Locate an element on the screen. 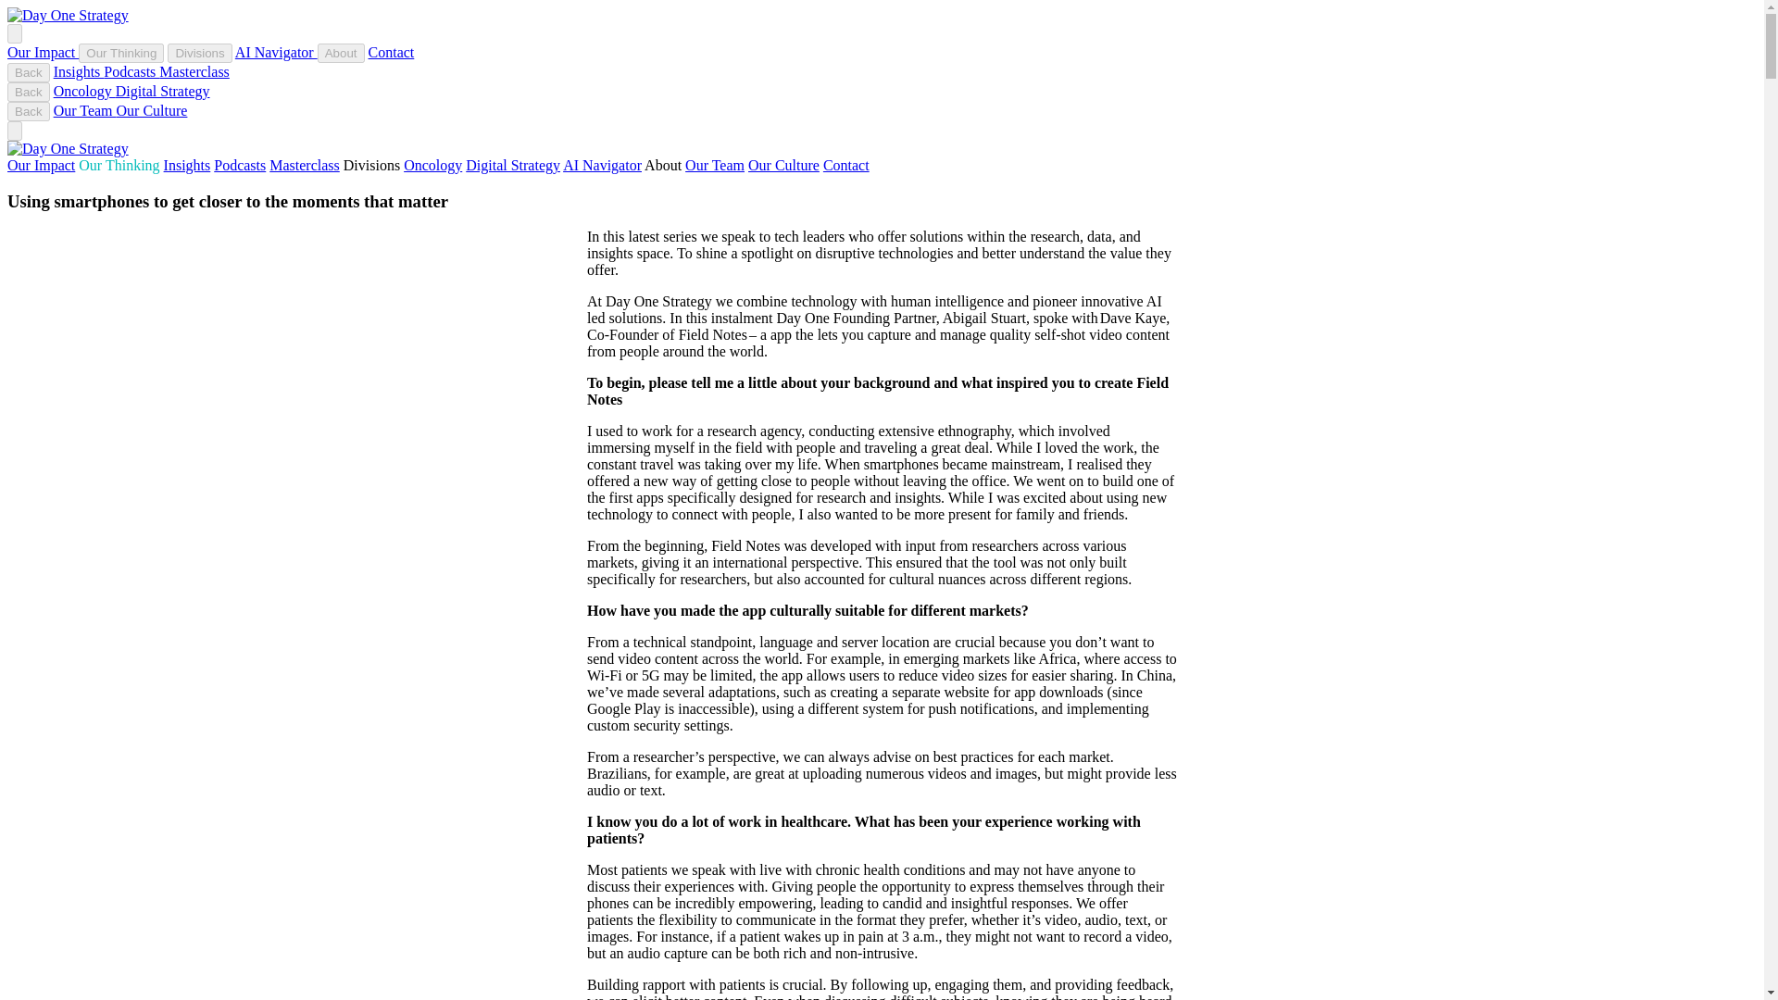 Image resolution: width=1778 pixels, height=1000 pixels. About is located at coordinates (341, 54).